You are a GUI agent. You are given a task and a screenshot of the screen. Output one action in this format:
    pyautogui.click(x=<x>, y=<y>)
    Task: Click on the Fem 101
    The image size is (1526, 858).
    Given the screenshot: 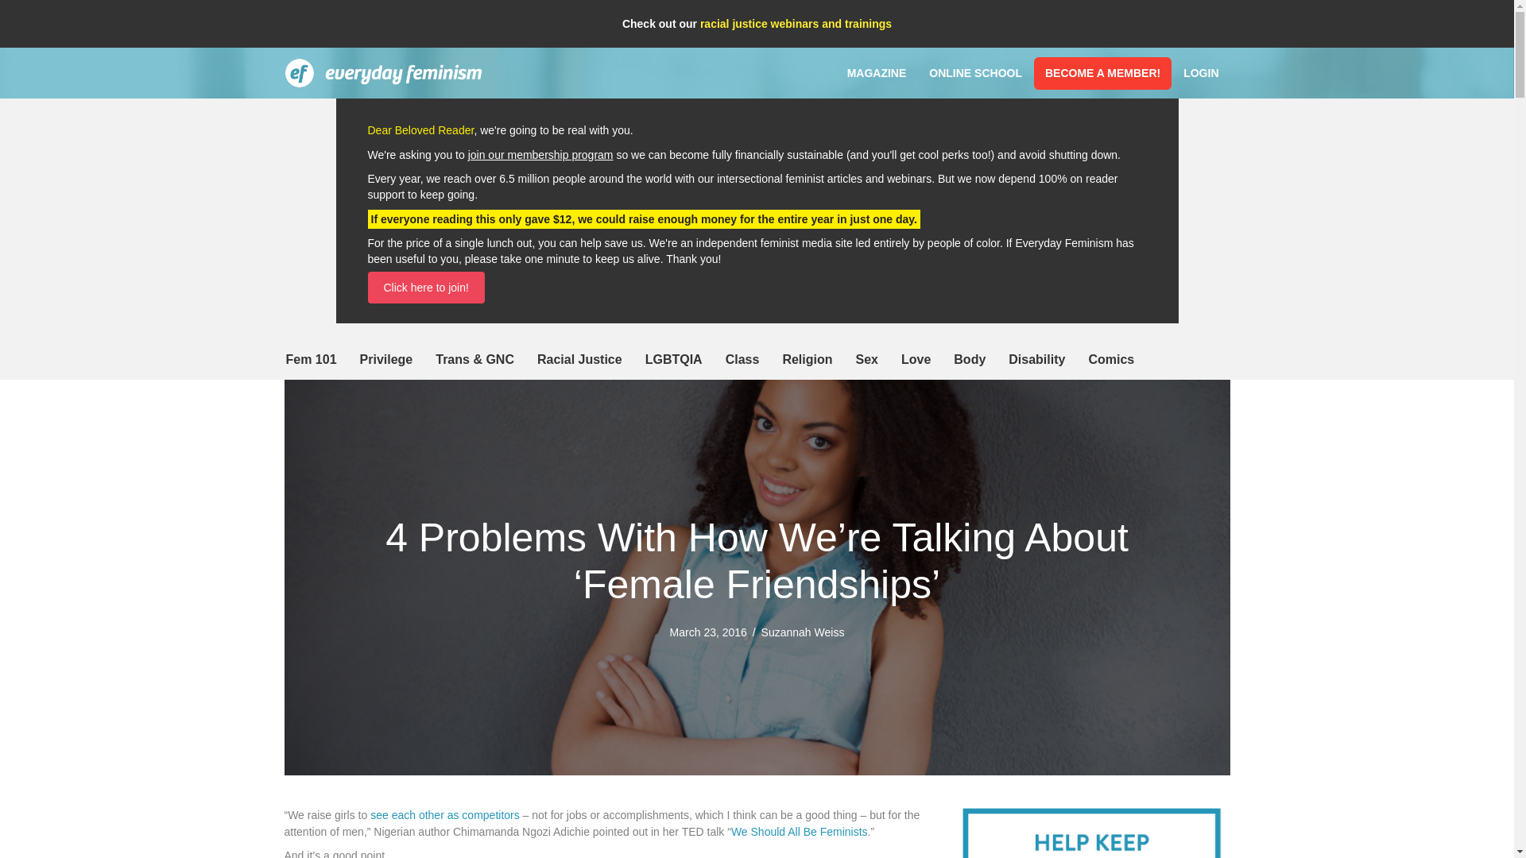 What is the action you would take?
    pyautogui.click(x=311, y=359)
    